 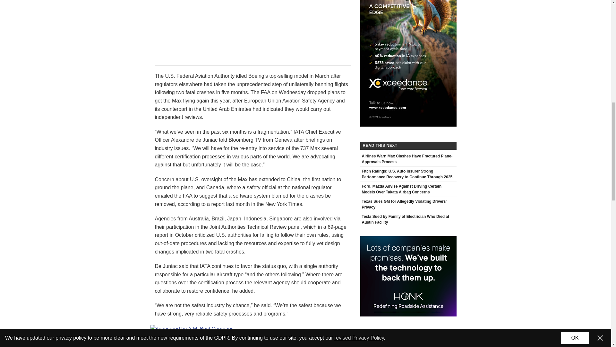 I want to click on Sponsored by Xceedance, so click(x=408, y=15).